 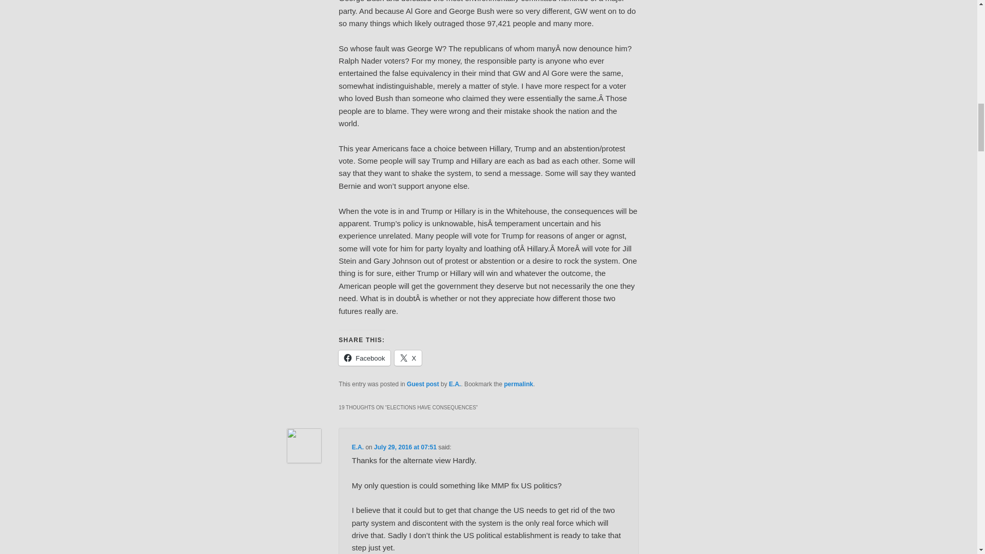 I want to click on Click to share on X, so click(x=408, y=358).